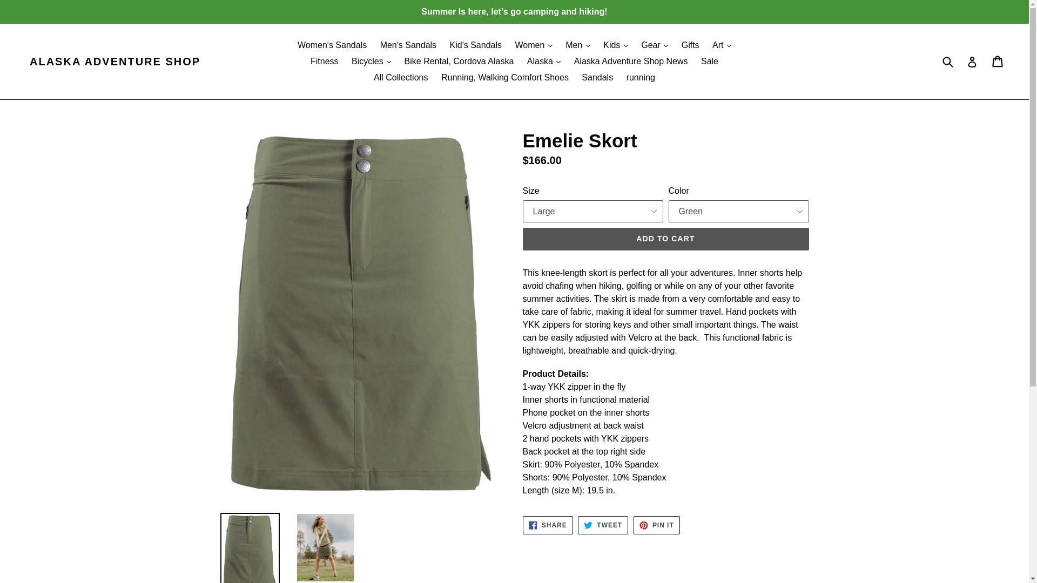 The width and height of the screenshot is (1037, 583). Describe the element at coordinates (603, 525) in the screenshot. I see `Tweet on Twitter` at that location.